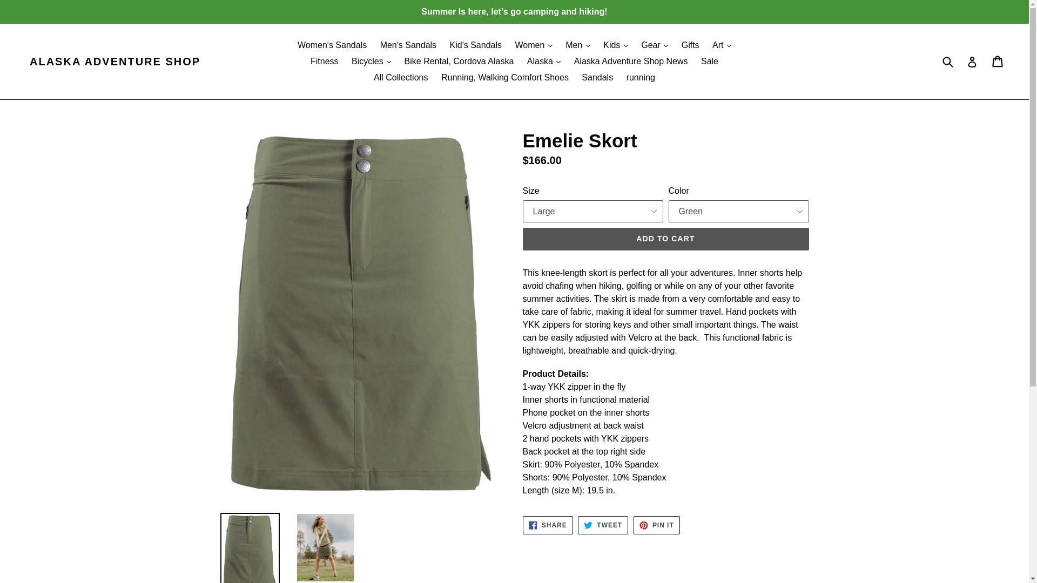 The width and height of the screenshot is (1037, 583). Describe the element at coordinates (603, 525) in the screenshot. I see `Tweet on Twitter` at that location.